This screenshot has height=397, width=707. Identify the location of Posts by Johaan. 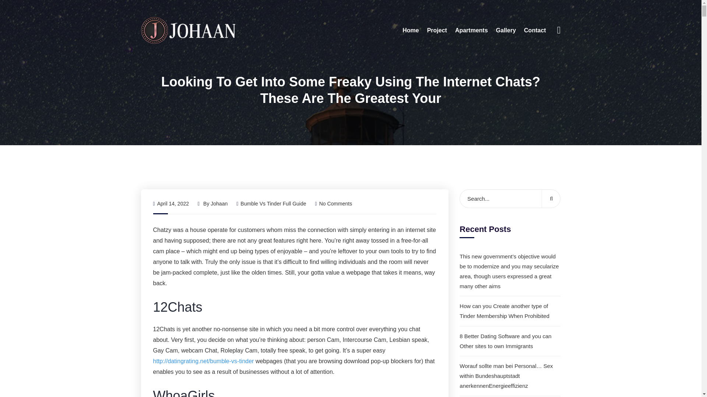
(219, 204).